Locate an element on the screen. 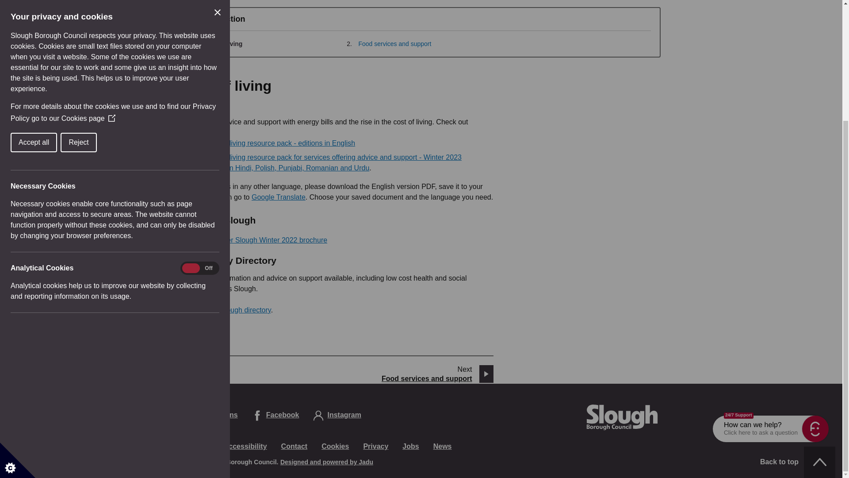 This screenshot has width=849, height=478. Cost of living resource pack - editions in English is located at coordinates (280, 143).